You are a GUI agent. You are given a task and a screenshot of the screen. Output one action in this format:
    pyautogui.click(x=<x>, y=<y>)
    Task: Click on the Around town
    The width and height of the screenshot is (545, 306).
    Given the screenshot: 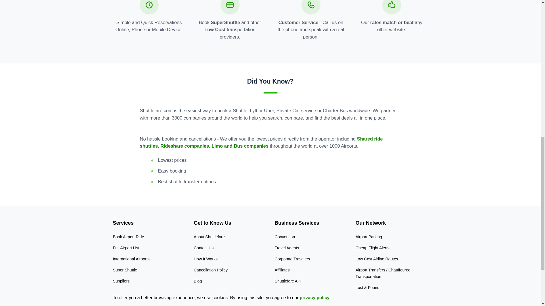 What is the action you would take?
    pyautogui.click(x=124, y=303)
    